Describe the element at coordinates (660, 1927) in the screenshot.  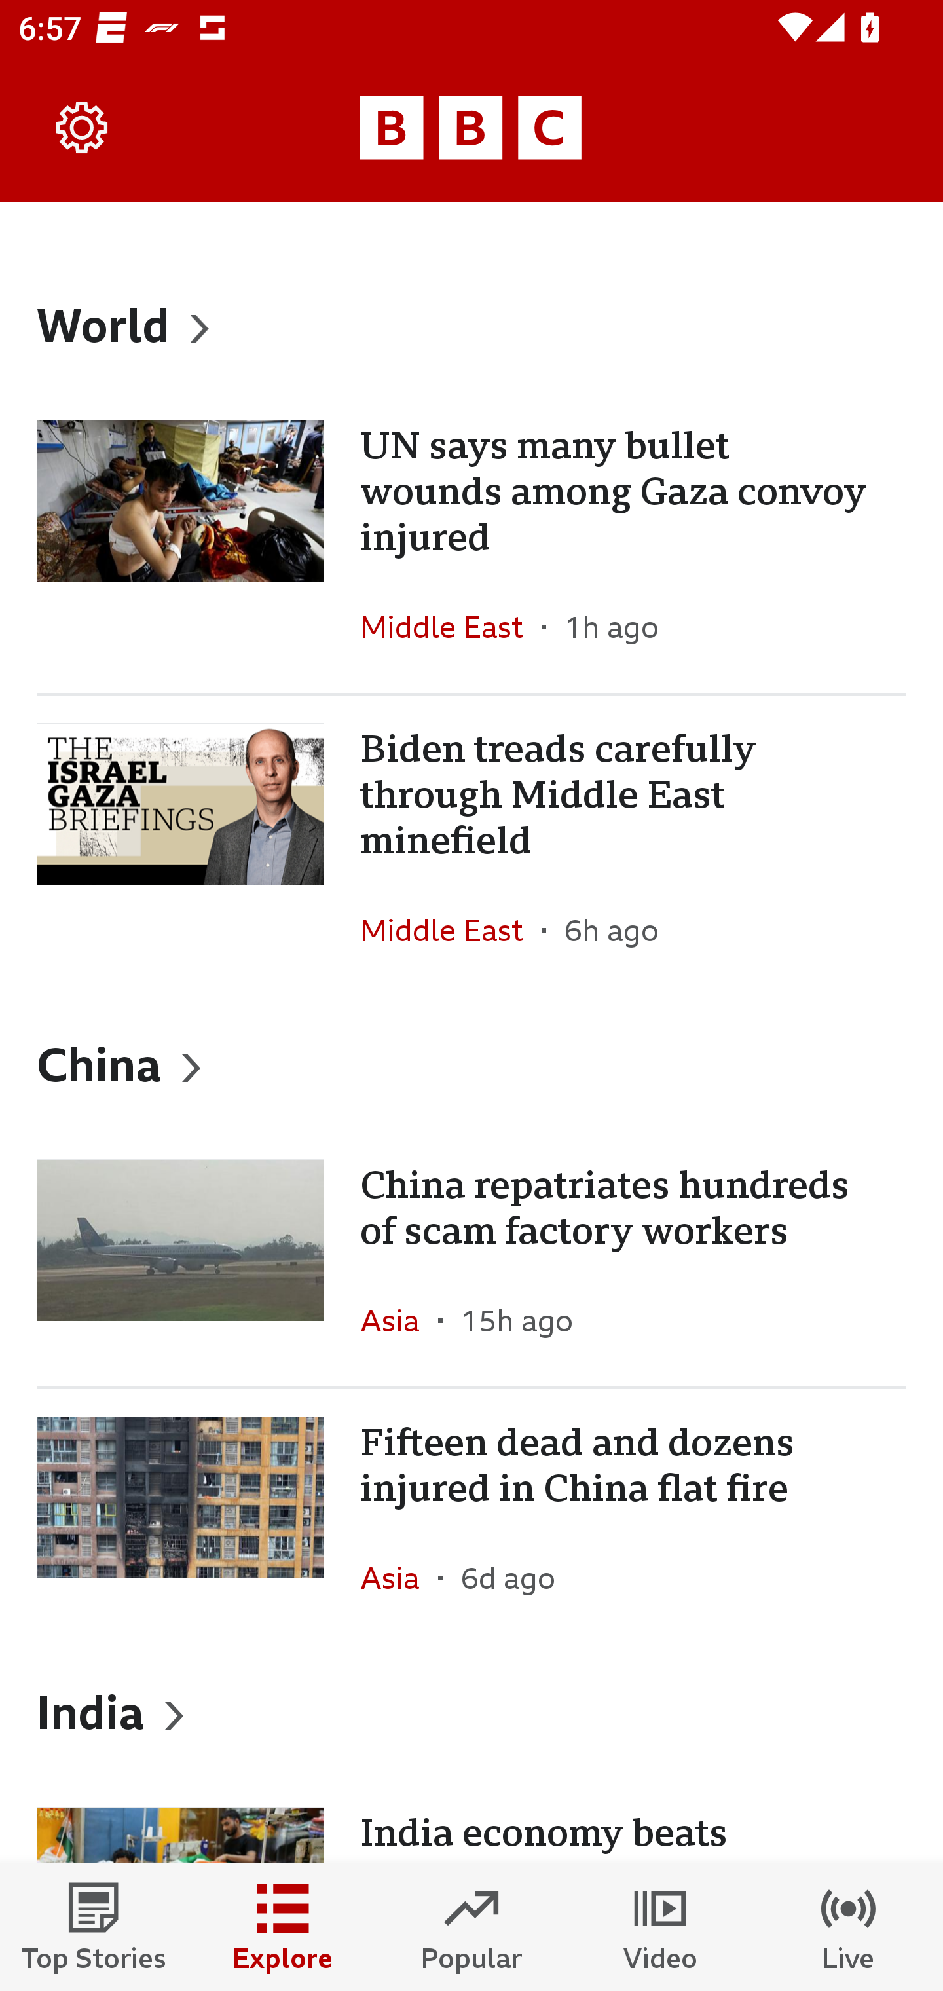
I see `Video` at that location.